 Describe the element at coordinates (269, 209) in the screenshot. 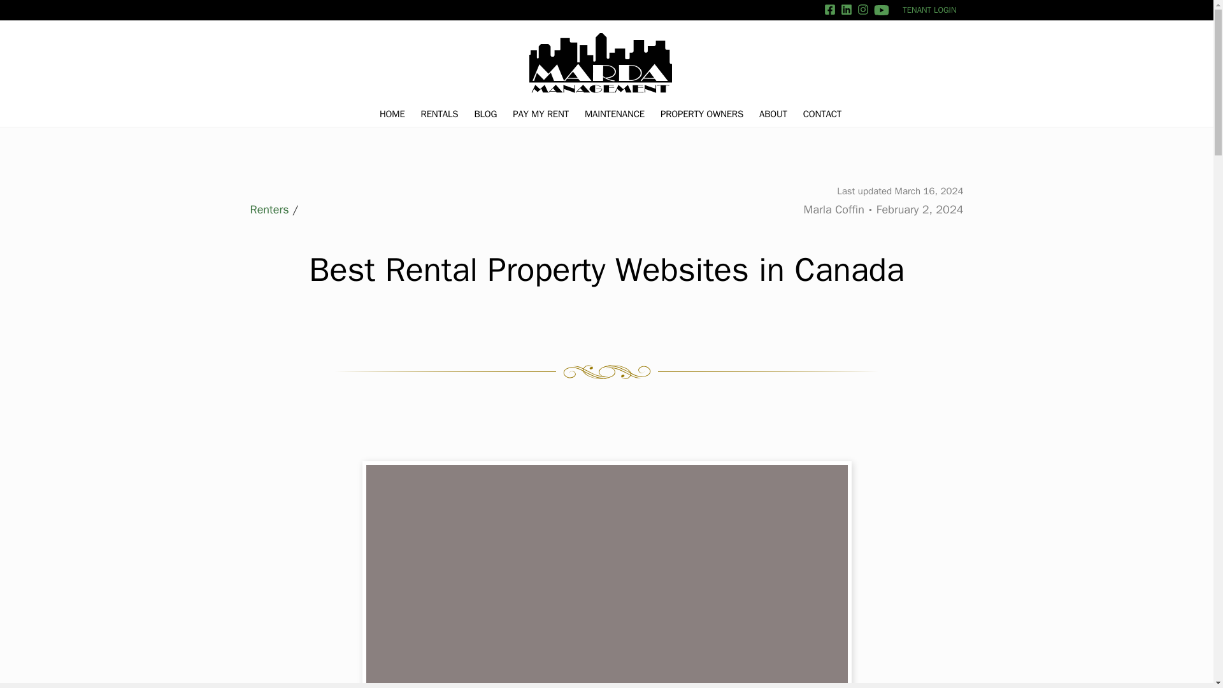

I see `Renters` at that location.